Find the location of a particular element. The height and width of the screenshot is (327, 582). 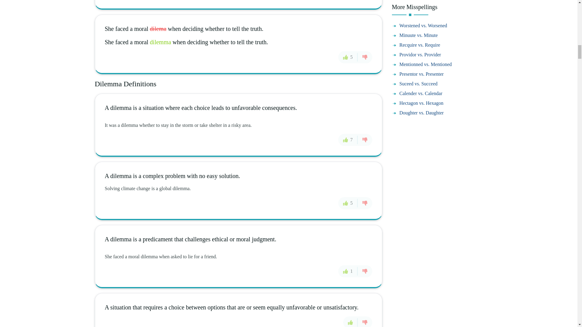

5 is located at coordinates (348, 57).